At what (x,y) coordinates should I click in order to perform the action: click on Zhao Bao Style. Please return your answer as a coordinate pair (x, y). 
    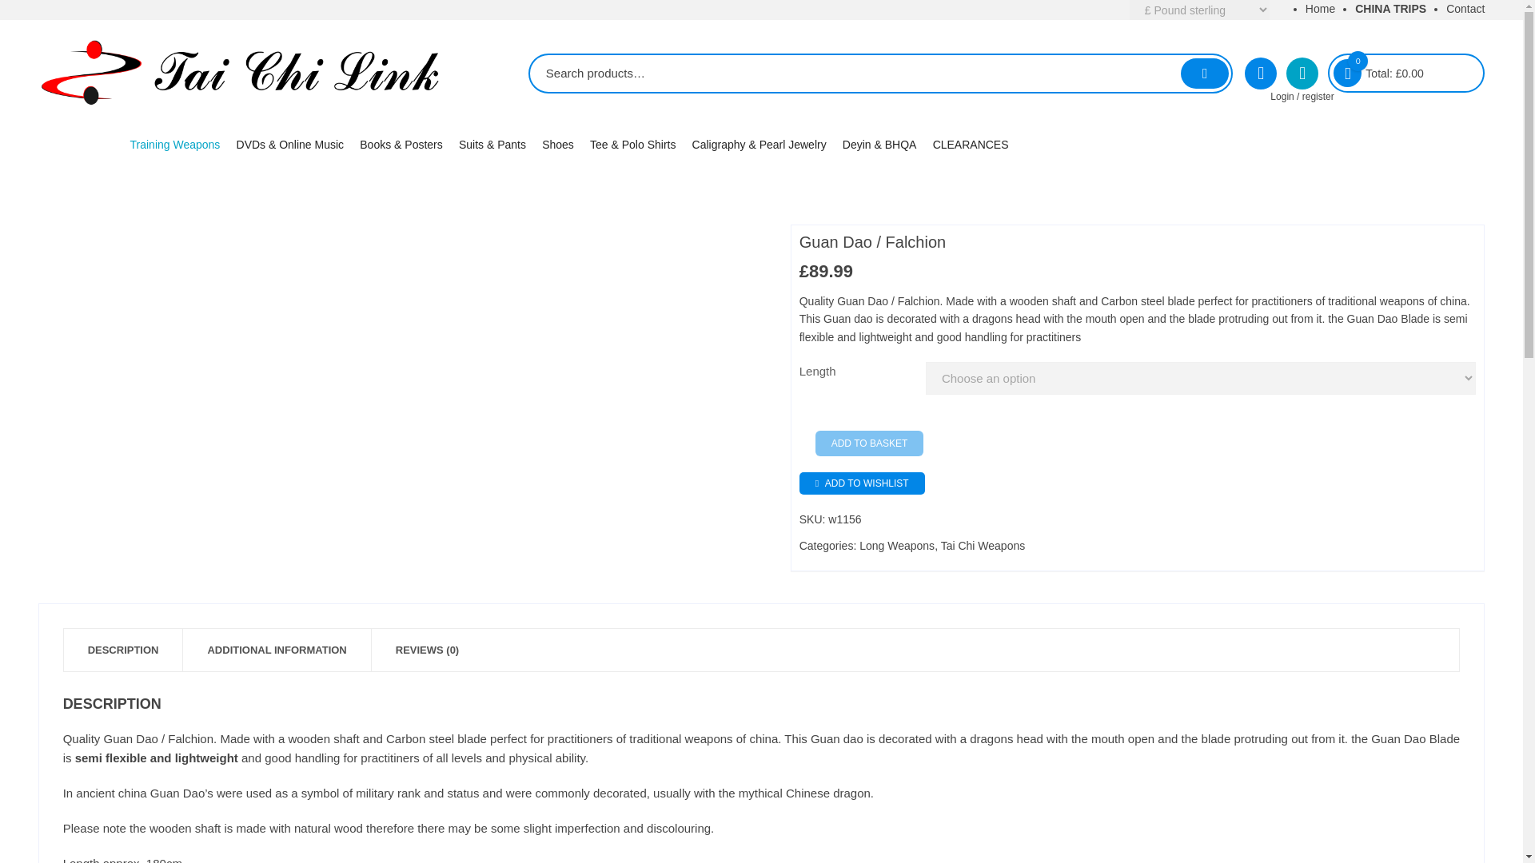
    Looking at the image, I should click on (529, 276).